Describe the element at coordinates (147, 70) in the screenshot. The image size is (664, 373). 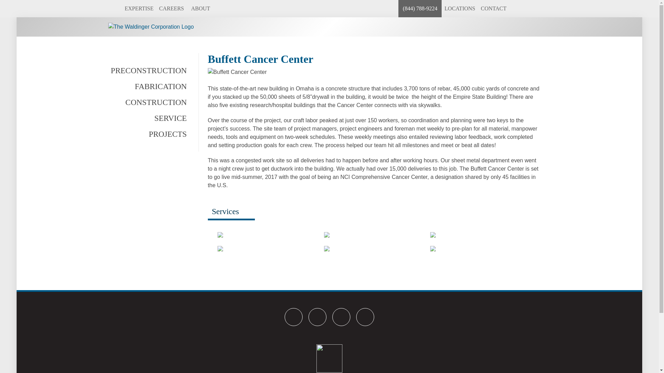
I see `PRECONSTRUCTION` at that location.